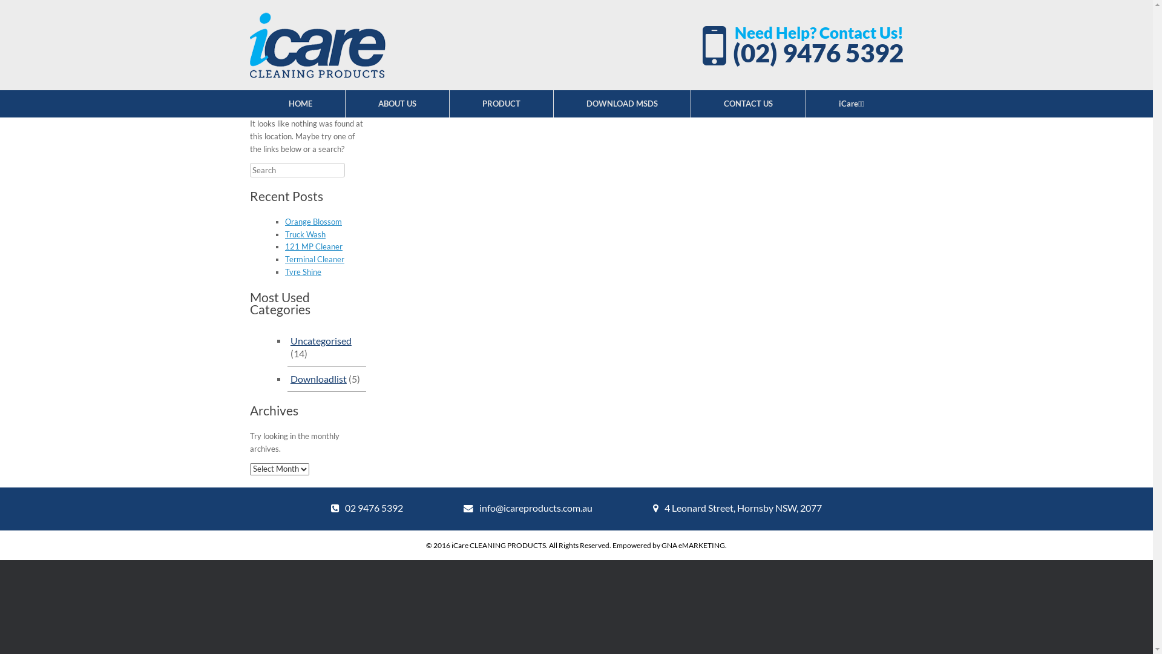  Describe the element at coordinates (318, 379) in the screenshot. I see `Downloadlist` at that location.